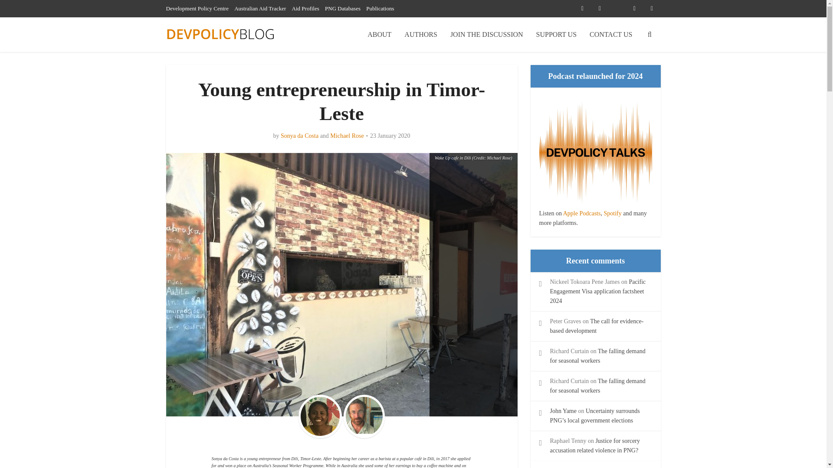 Image resolution: width=833 pixels, height=468 pixels. What do you see at coordinates (556, 34) in the screenshot?
I see `SUPPORT US` at bounding box center [556, 34].